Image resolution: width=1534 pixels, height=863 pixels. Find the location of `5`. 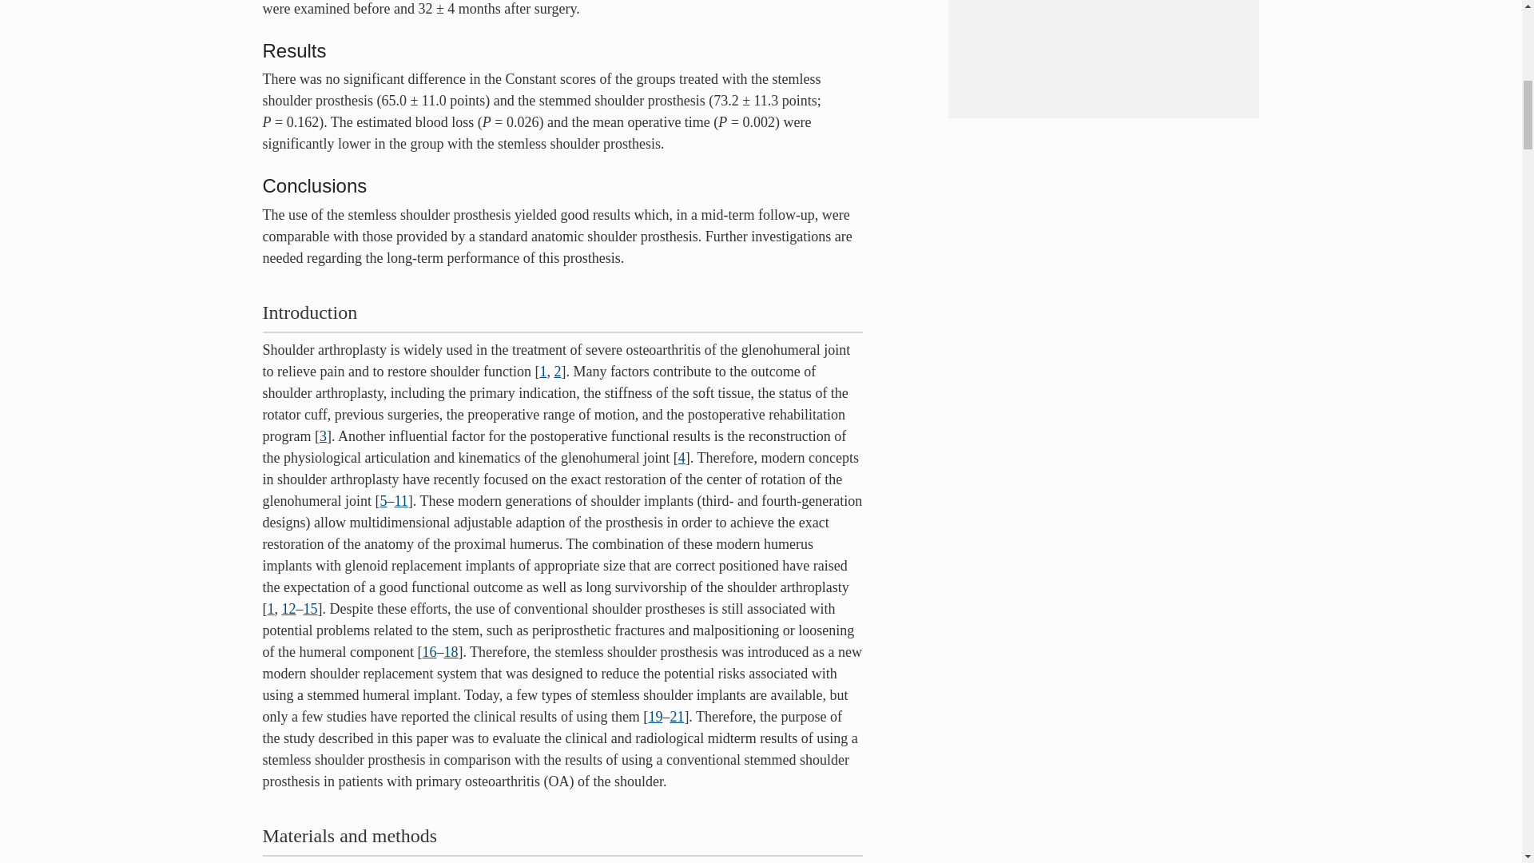

5 is located at coordinates (382, 500).